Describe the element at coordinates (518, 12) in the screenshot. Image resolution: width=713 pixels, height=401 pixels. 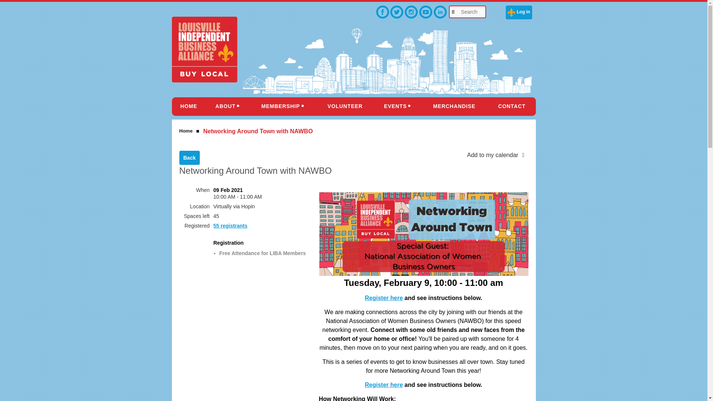
I see `Log in` at that location.